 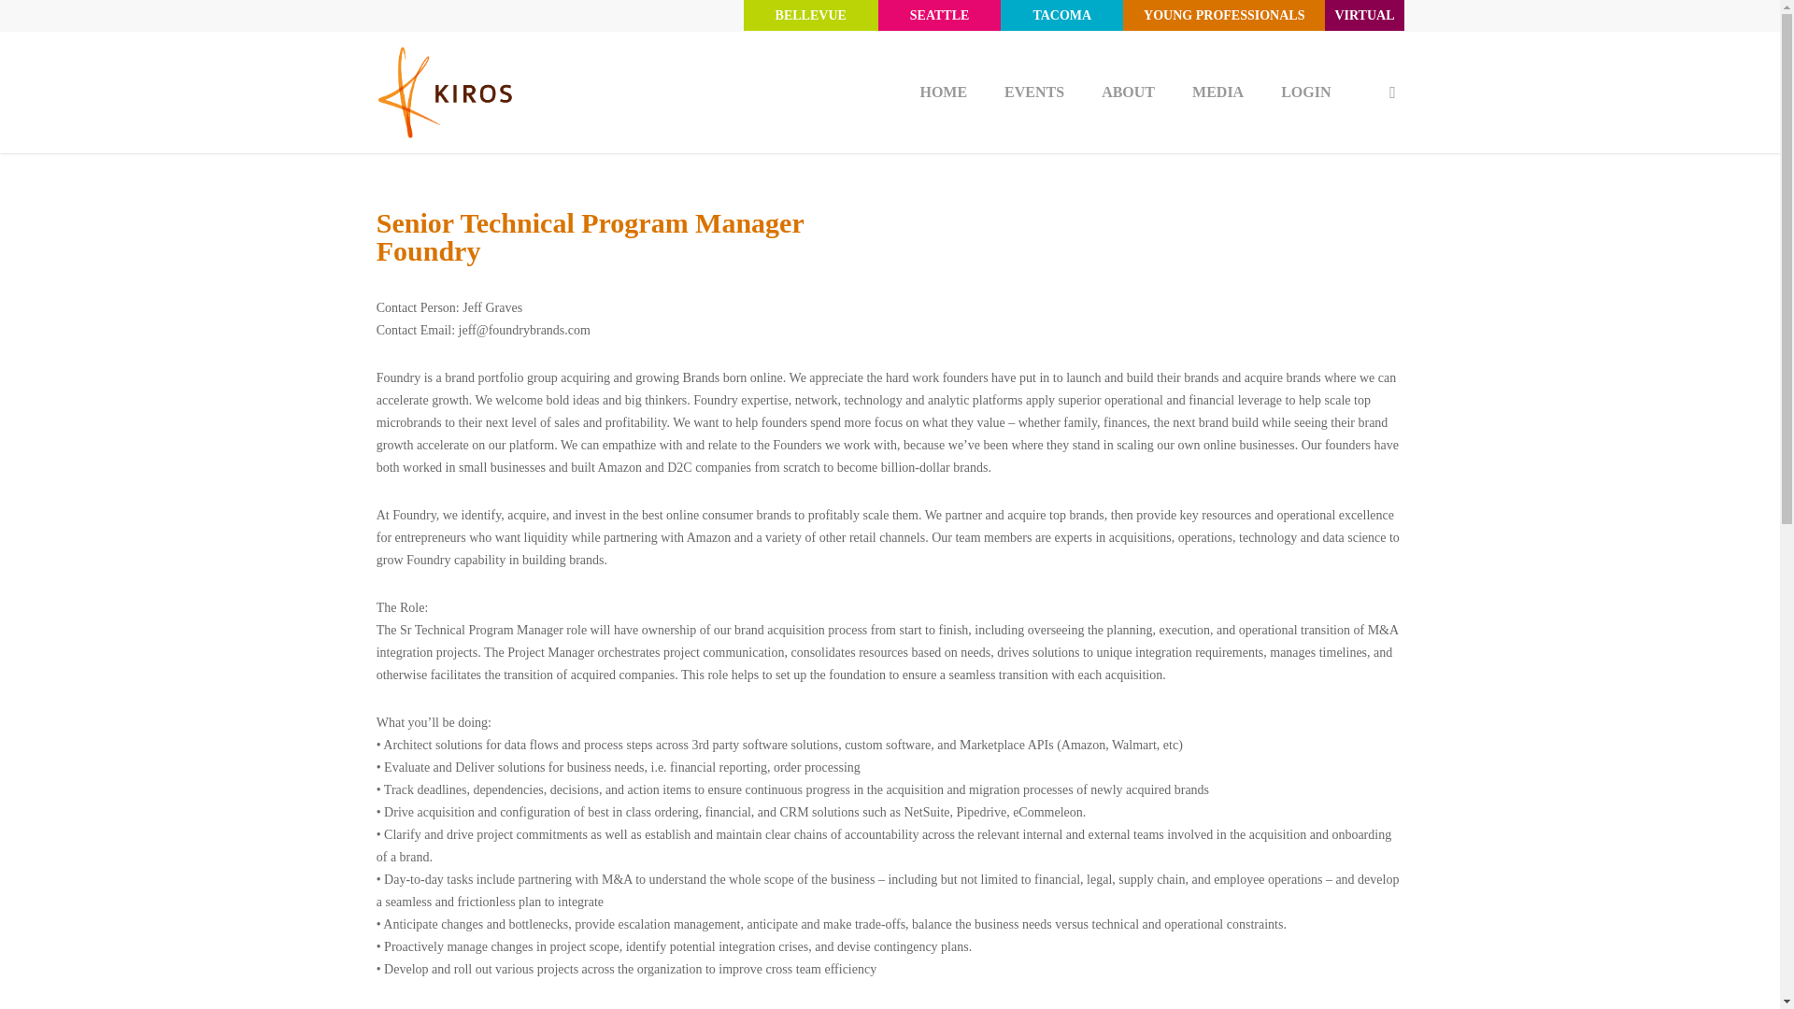 What do you see at coordinates (1305, 92) in the screenshot?
I see `LOGIN` at bounding box center [1305, 92].